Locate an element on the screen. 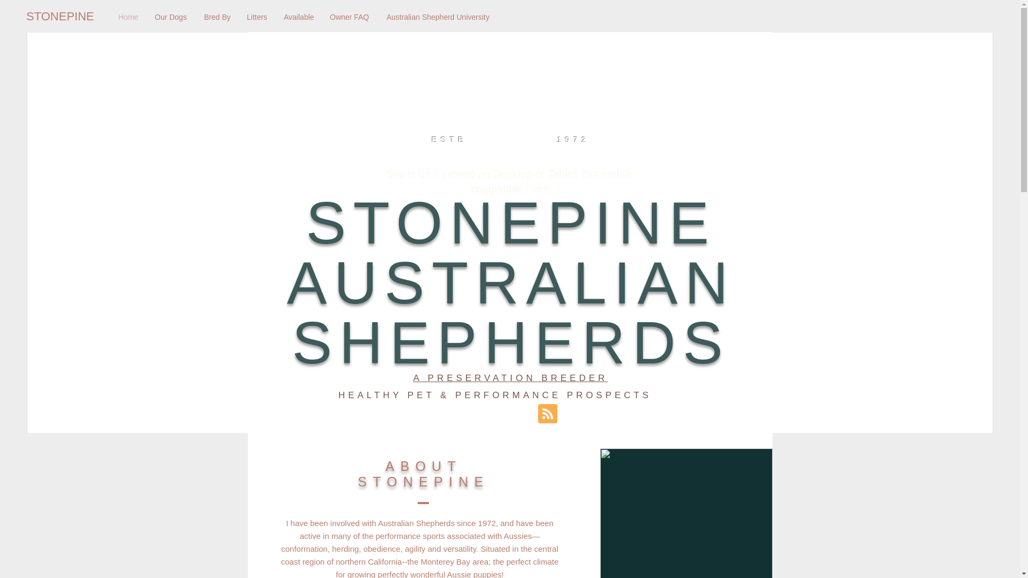 Image resolution: width=1028 pixels, height=578 pixels. Litters is located at coordinates (257, 17).